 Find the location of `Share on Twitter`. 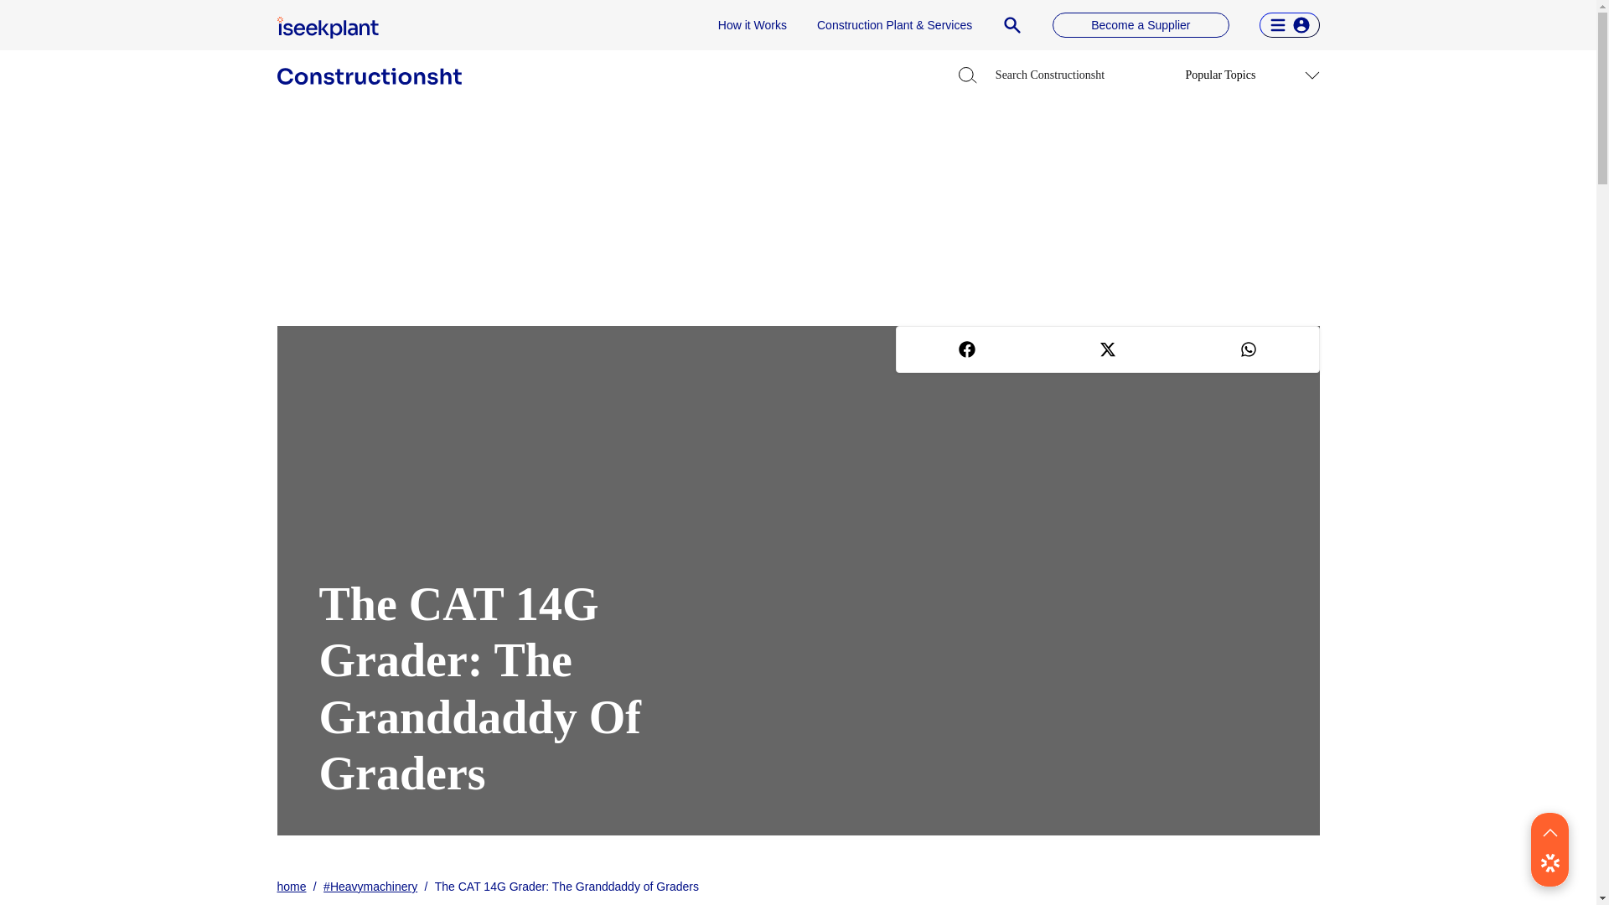

Share on Twitter is located at coordinates (1108, 349).